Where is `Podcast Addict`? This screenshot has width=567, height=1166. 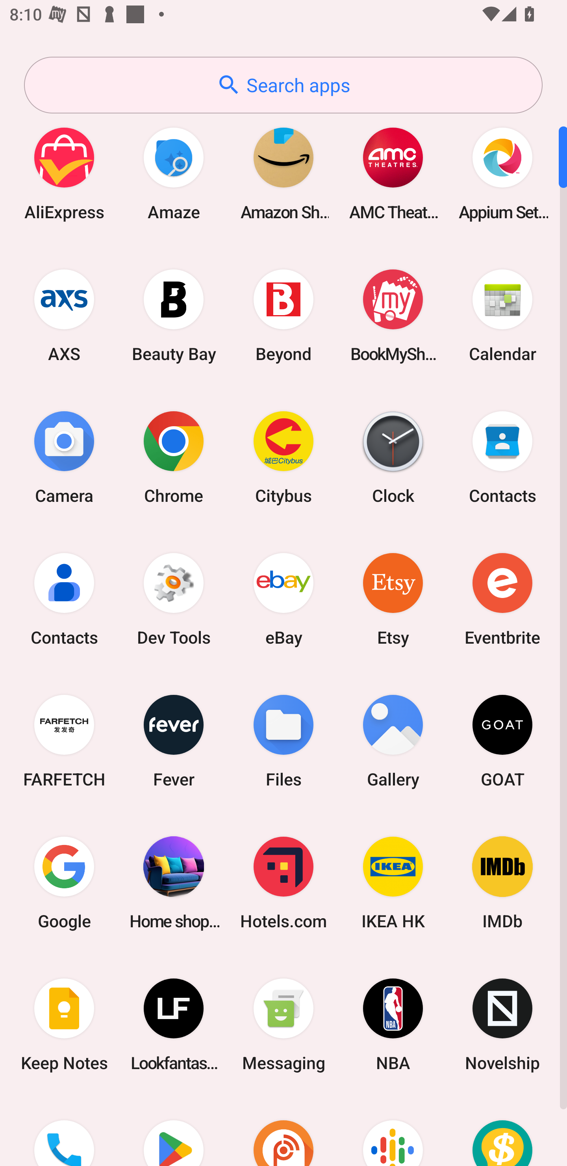
Podcast Addict is located at coordinates (283, 1131).